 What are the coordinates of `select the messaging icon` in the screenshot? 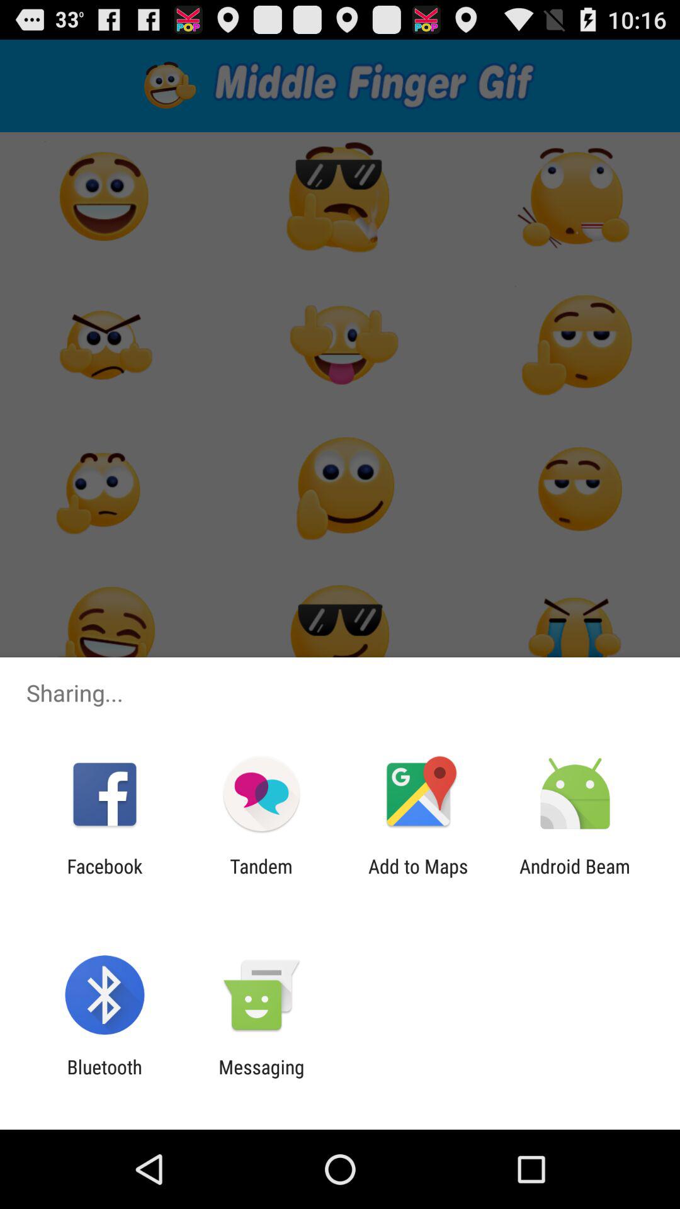 It's located at (261, 1078).